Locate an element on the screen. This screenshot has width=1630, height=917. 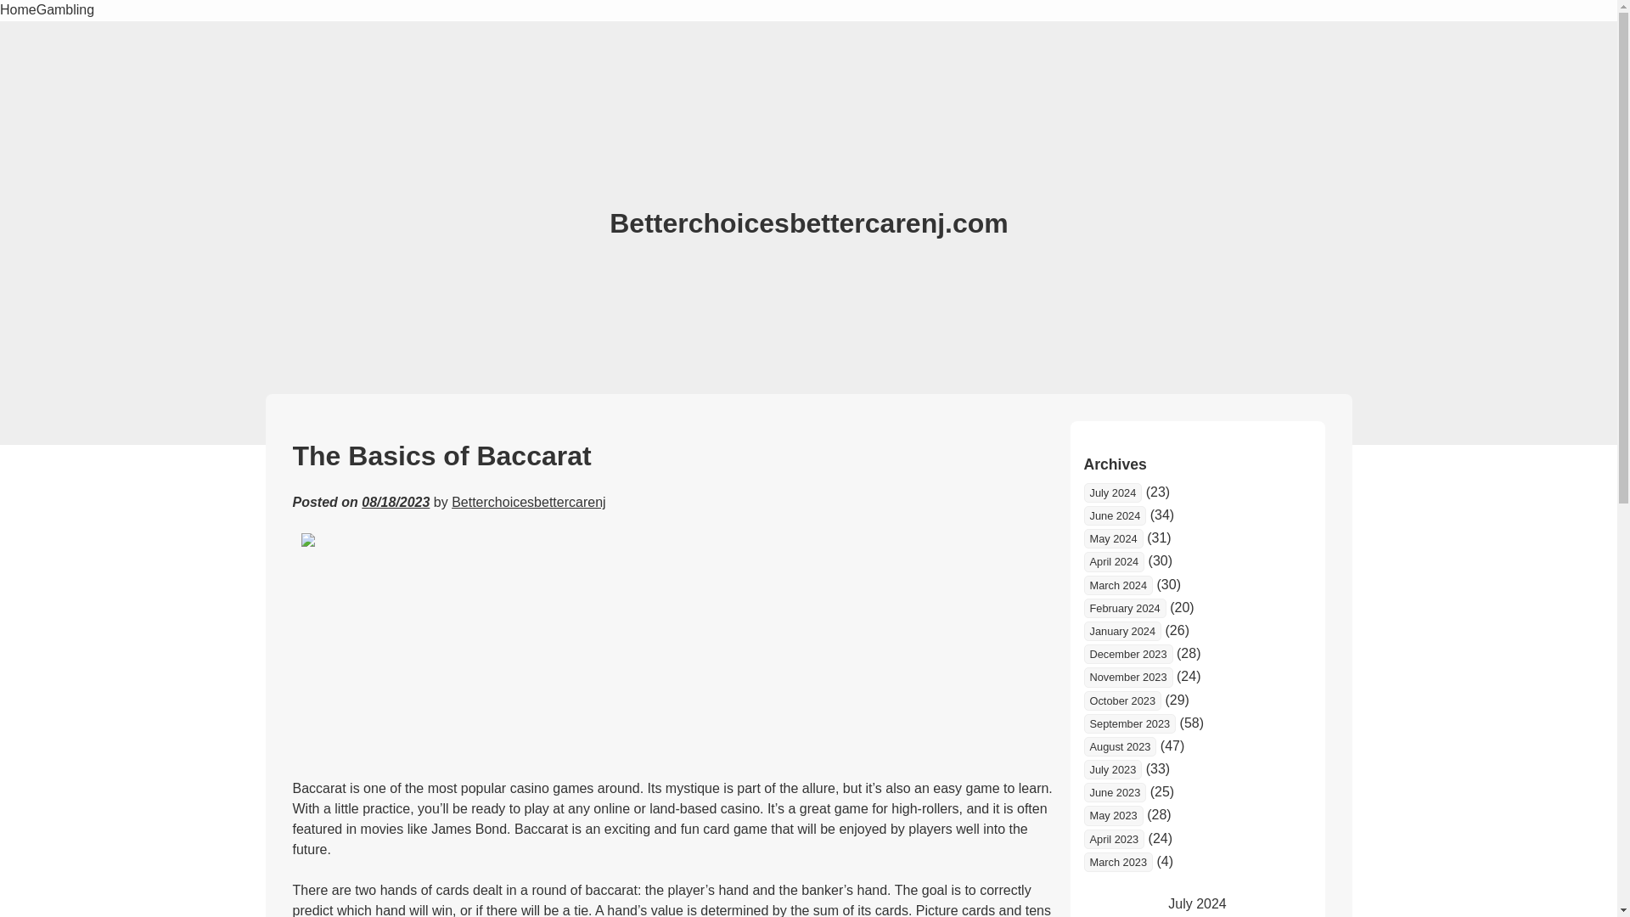
October 2023 is located at coordinates (1122, 701).